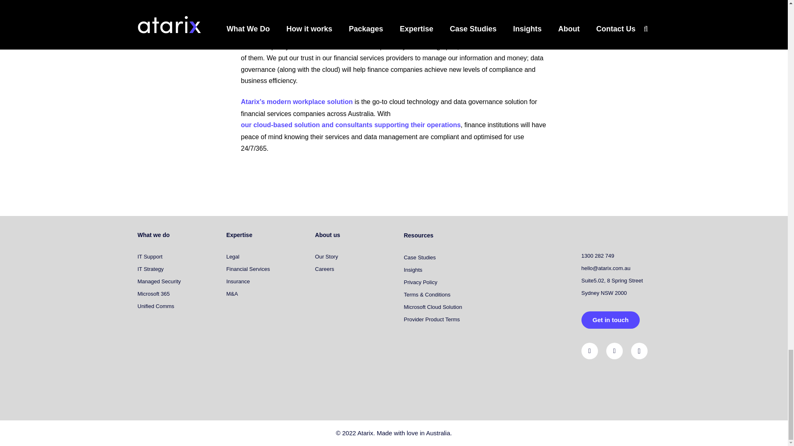  What do you see at coordinates (615, 351) in the screenshot?
I see `Facebook` at bounding box center [615, 351].